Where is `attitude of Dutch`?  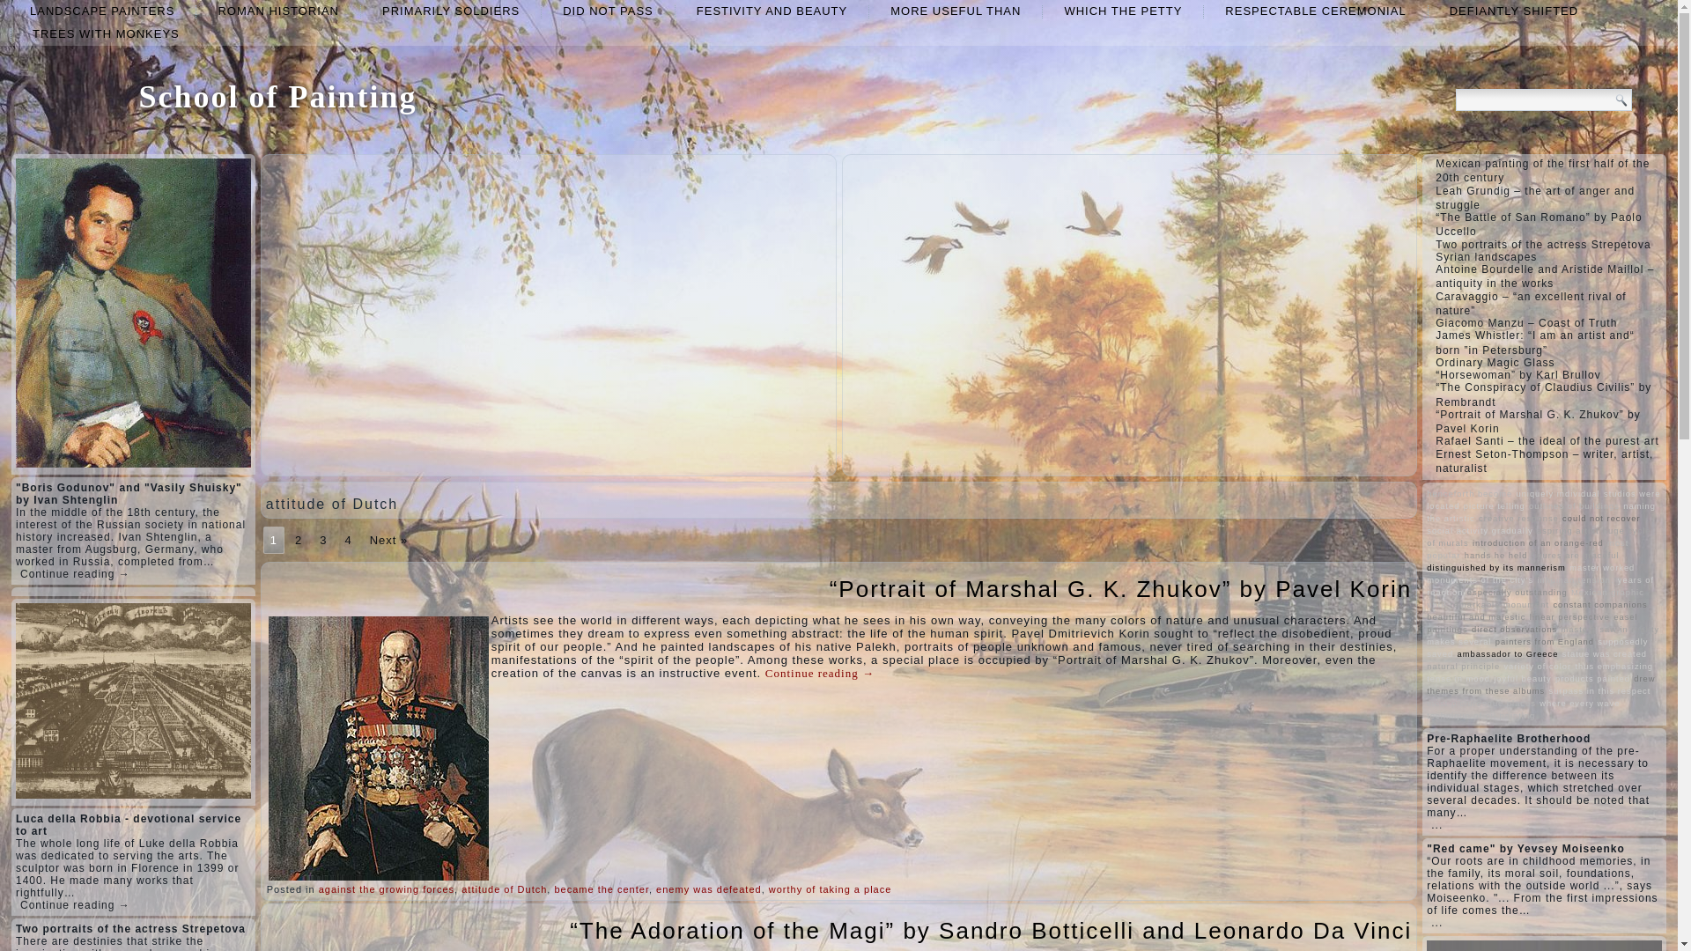
attitude of Dutch is located at coordinates (504, 889).